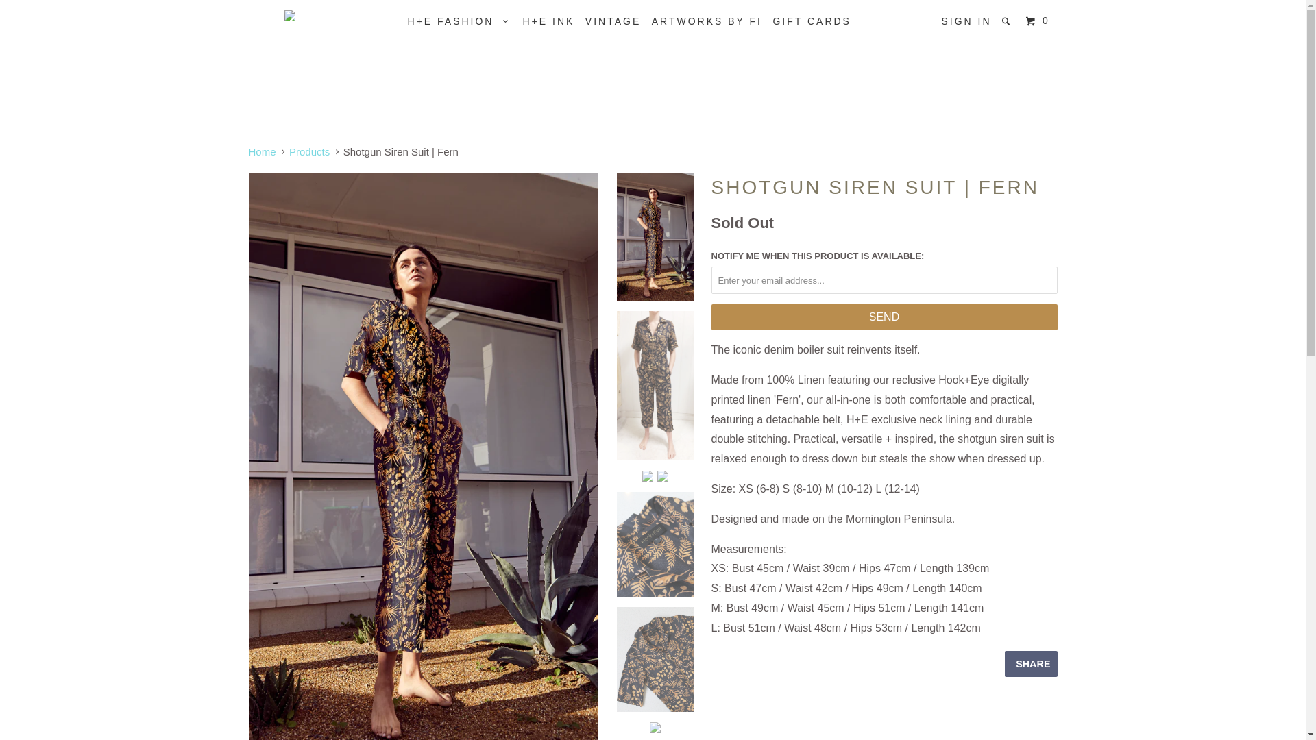 This screenshot has width=1316, height=740. I want to click on Search, so click(1008, 21).